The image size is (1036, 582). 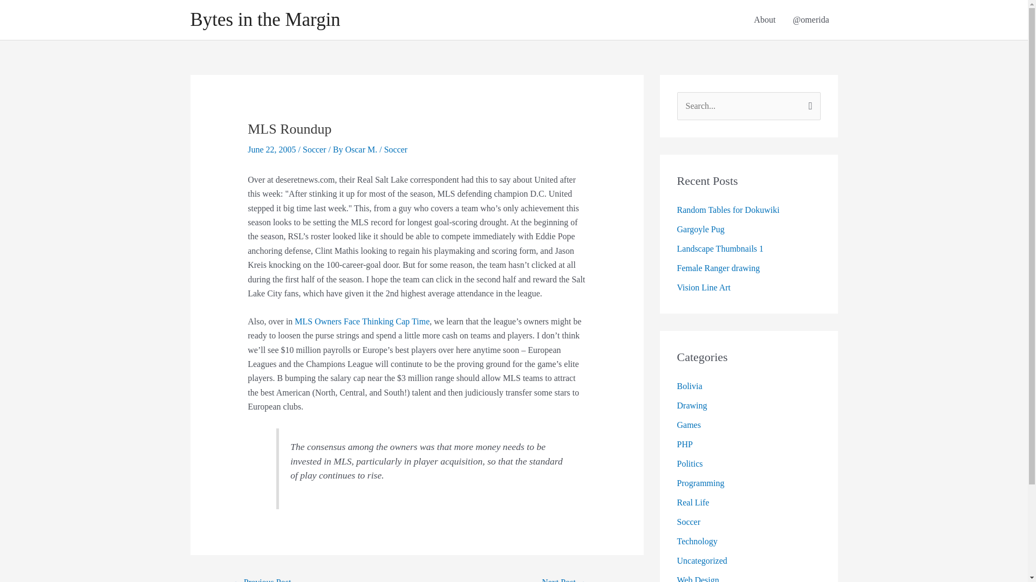 What do you see at coordinates (727, 210) in the screenshot?
I see `Random Tables for Dokuwiki` at bounding box center [727, 210].